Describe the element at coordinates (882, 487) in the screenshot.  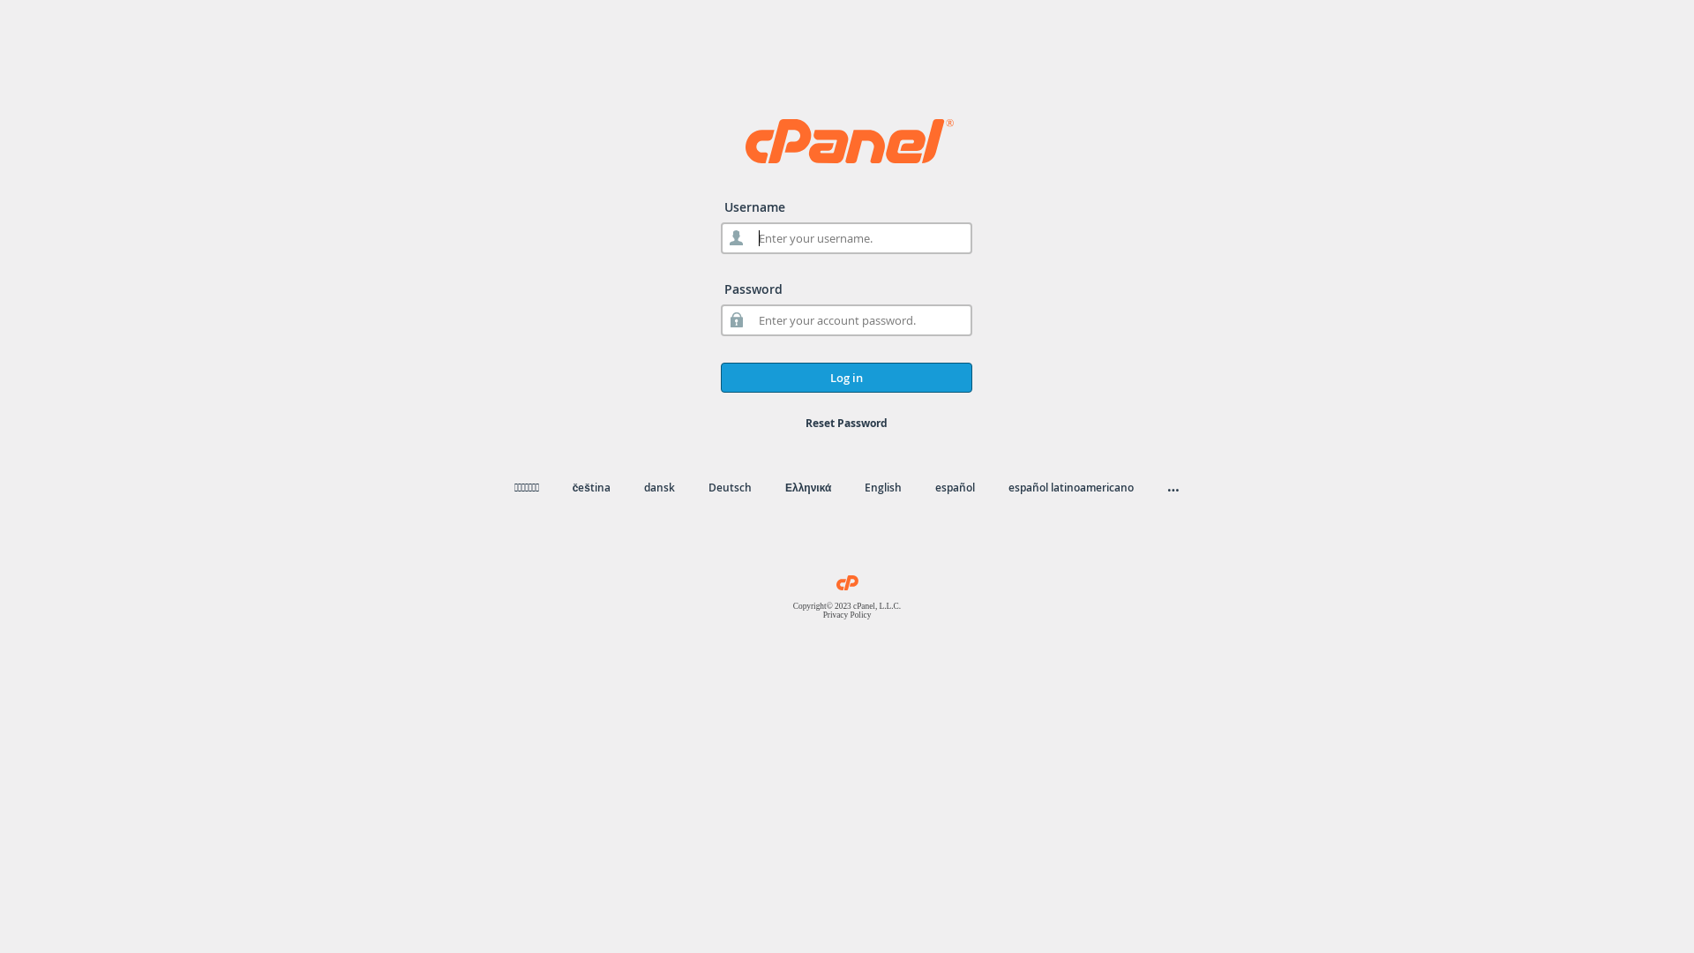
I see `English` at that location.